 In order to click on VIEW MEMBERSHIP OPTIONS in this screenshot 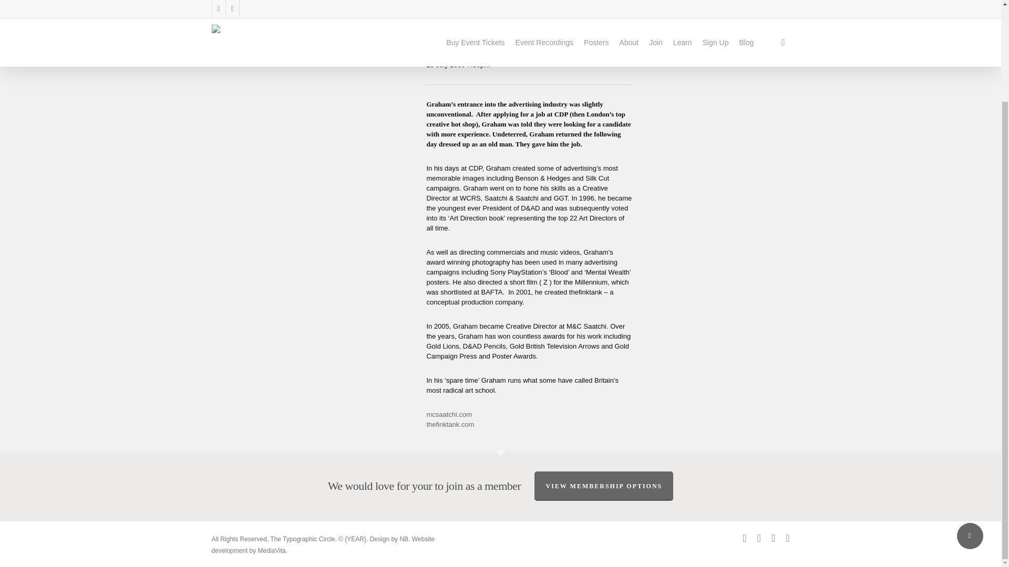, I will do `click(603, 486)`.